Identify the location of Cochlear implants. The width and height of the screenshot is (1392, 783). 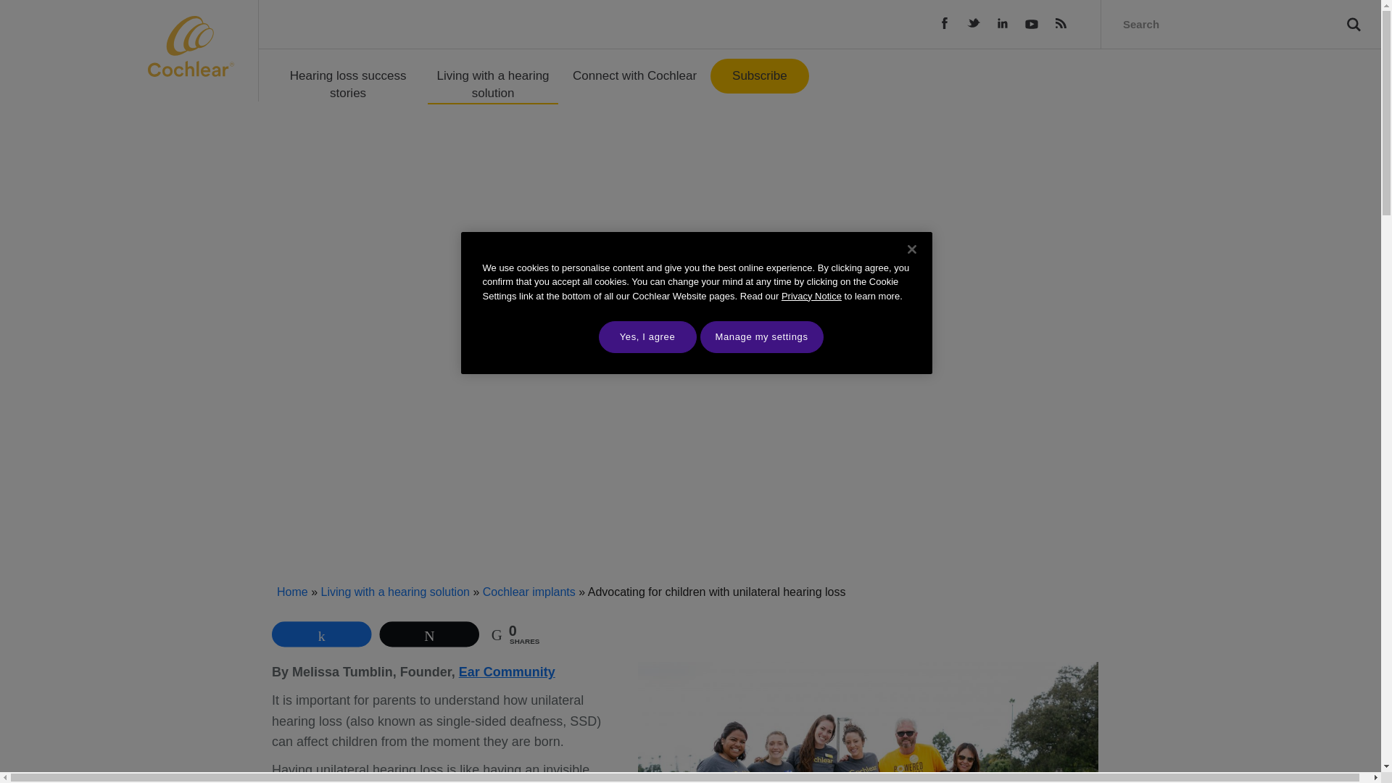
(529, 592).